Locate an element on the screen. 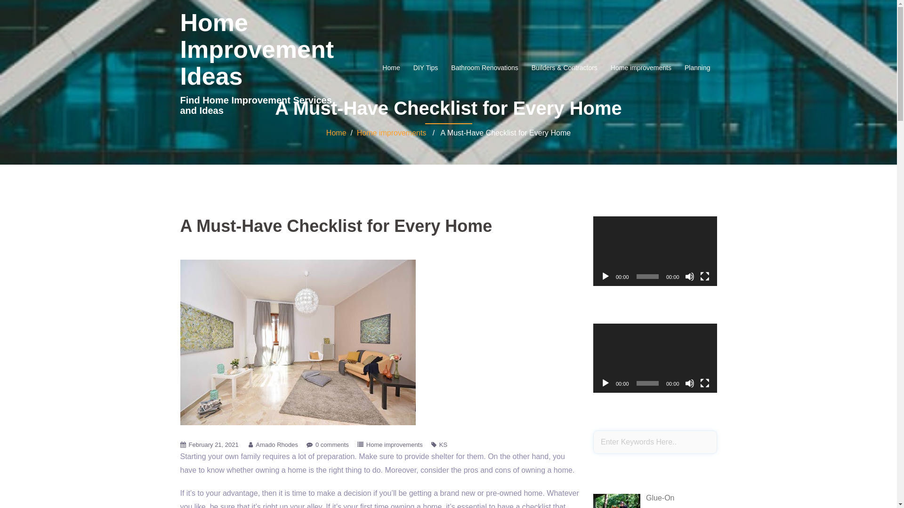 The image size is (904, 508). February 21, 2021 is located at coordinates (213, 445).